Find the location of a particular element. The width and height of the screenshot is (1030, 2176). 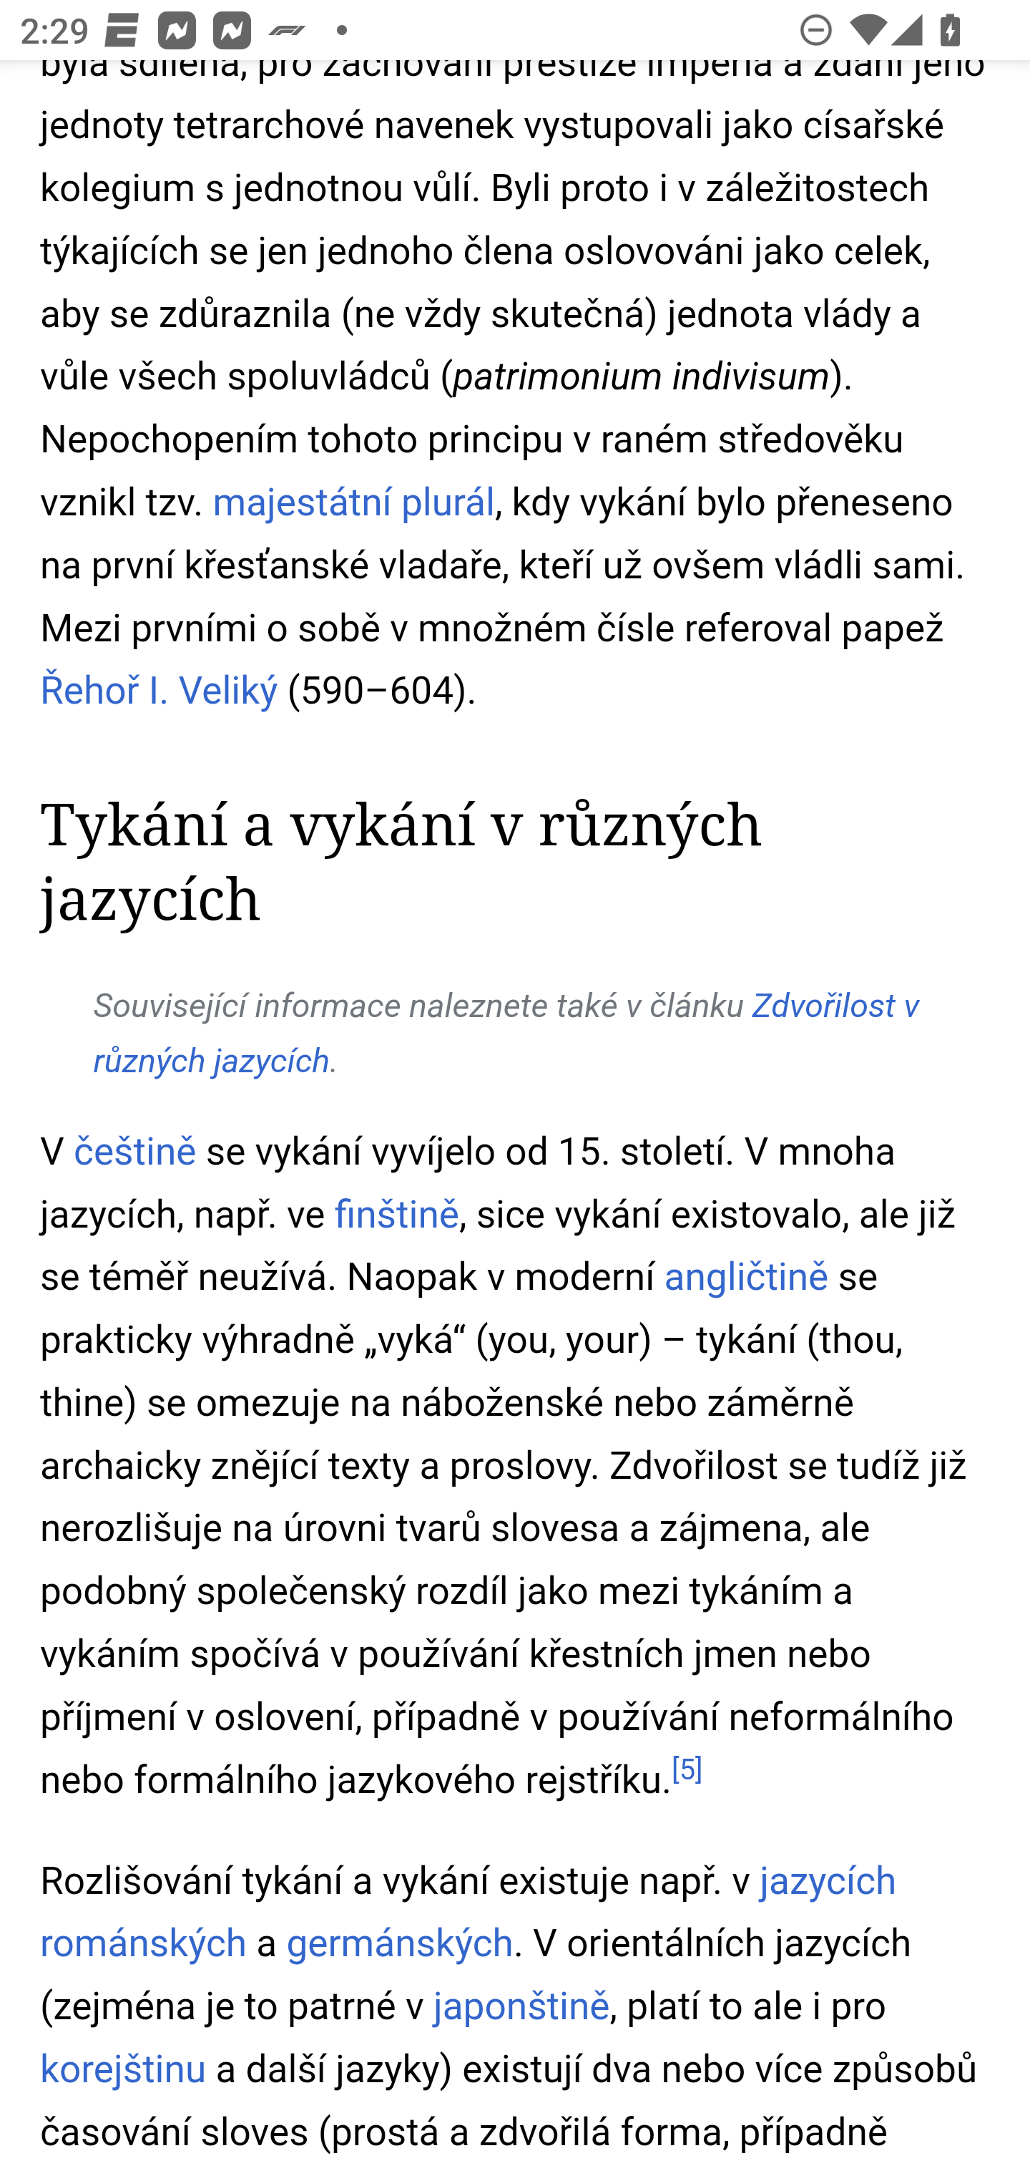

japonštině is located at coordinates (520, 2009).